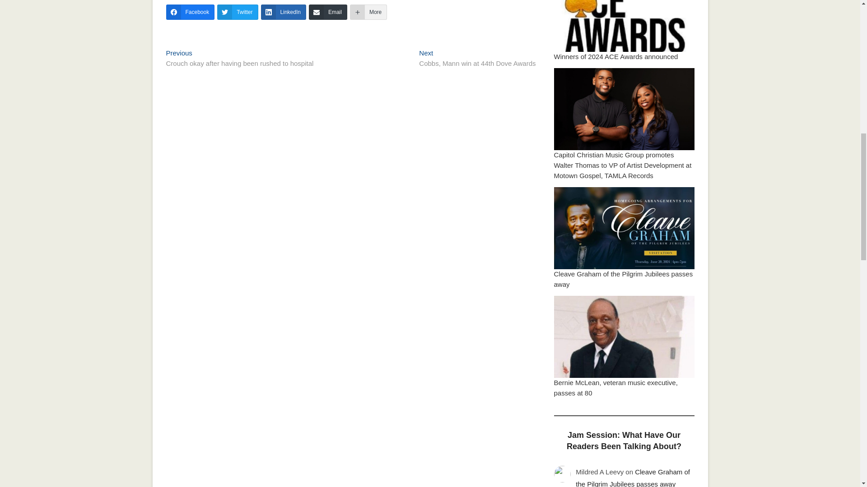  I want to click on Facebook, so click(616, 56).